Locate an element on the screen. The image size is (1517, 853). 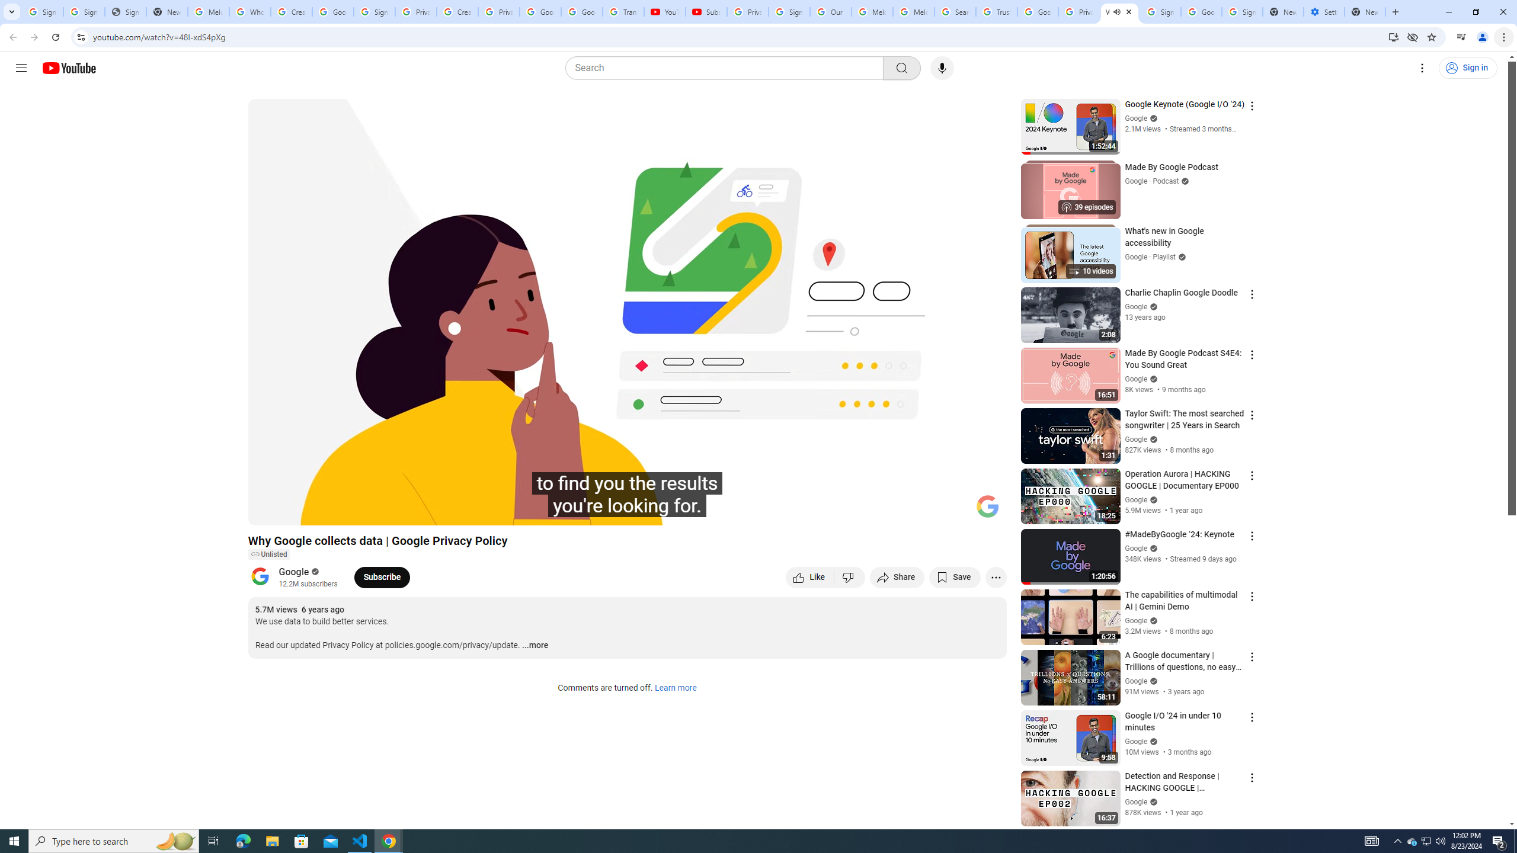
Who is my administrator? - Google Account Help is located at coordinates (250, 12).